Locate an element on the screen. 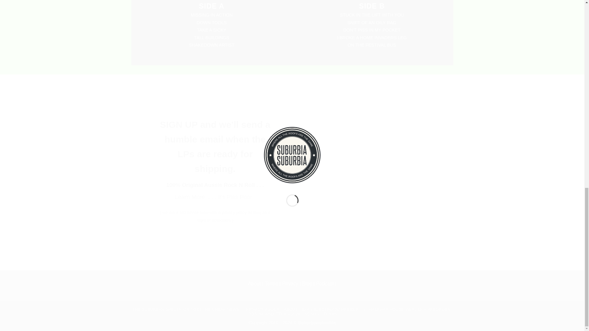 This screenshot has width=589, height=331. Podcast is located at coordinates (325, 283).